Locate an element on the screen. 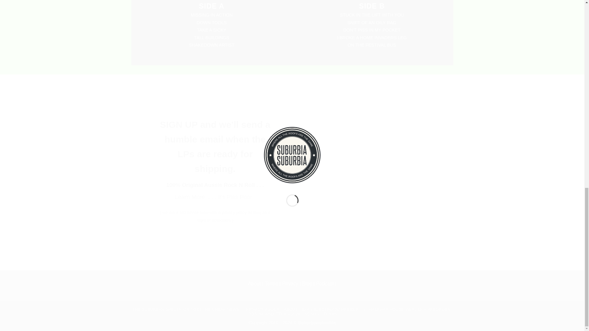 This screenshot has width=589, height=331. Podcast is located at coordinates (325, 283).